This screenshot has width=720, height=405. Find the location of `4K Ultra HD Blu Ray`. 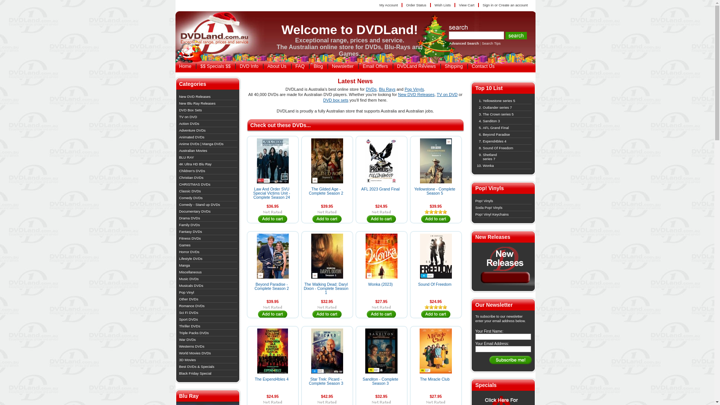

4K Ultra HD Blu Ray is located at coordinates (196, 164).